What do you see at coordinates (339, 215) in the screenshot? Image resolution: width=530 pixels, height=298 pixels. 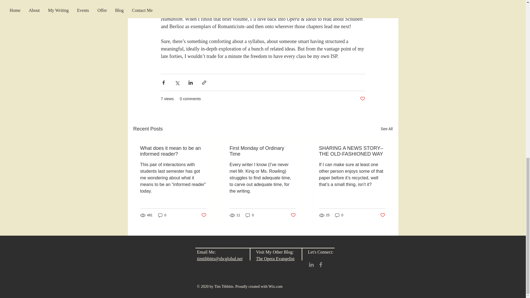 I see `0` at bounding box center [339, 215].